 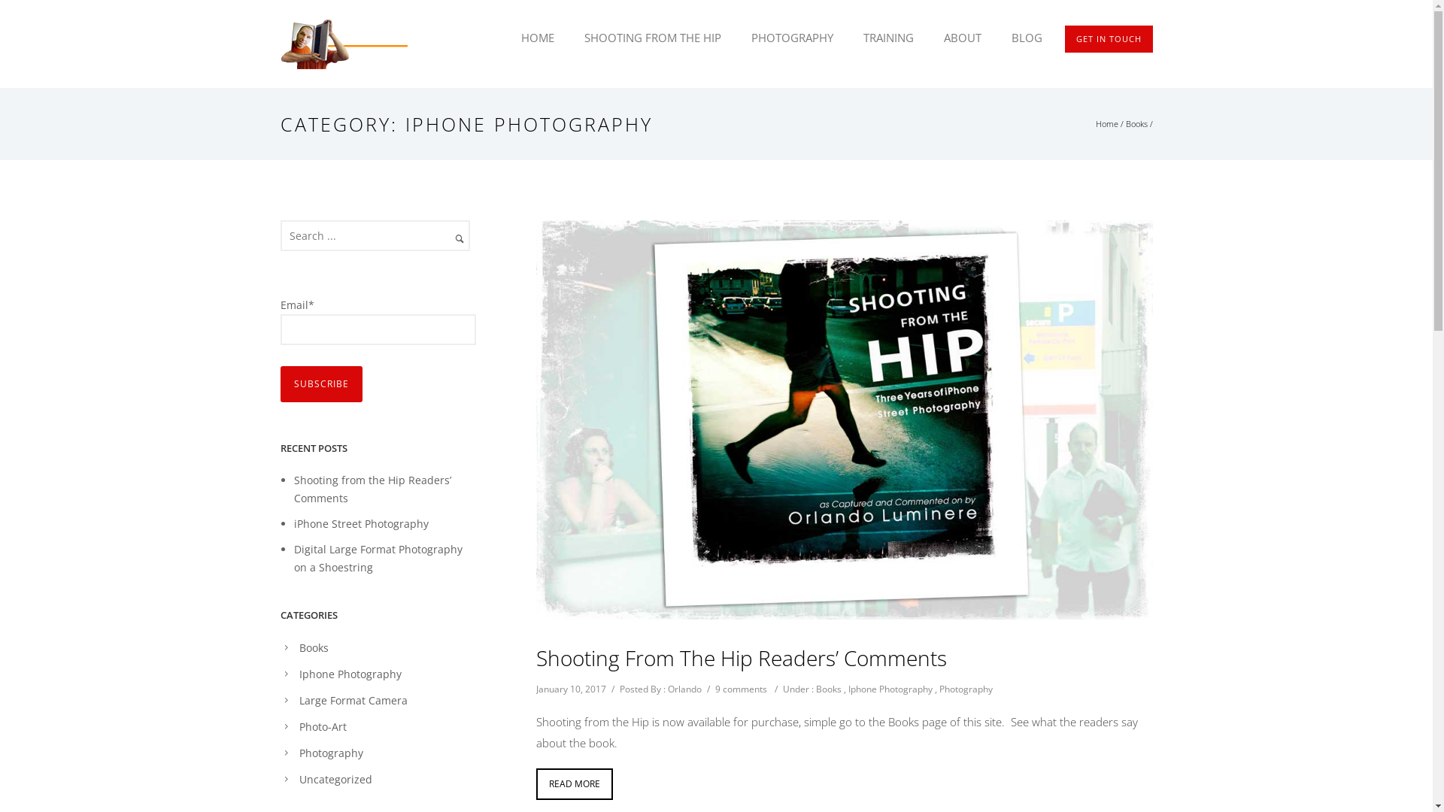 What do you see at coordinates (890, 689) in the screenshot?
I see `Iphone Photography` at bounding box center [890, 689].